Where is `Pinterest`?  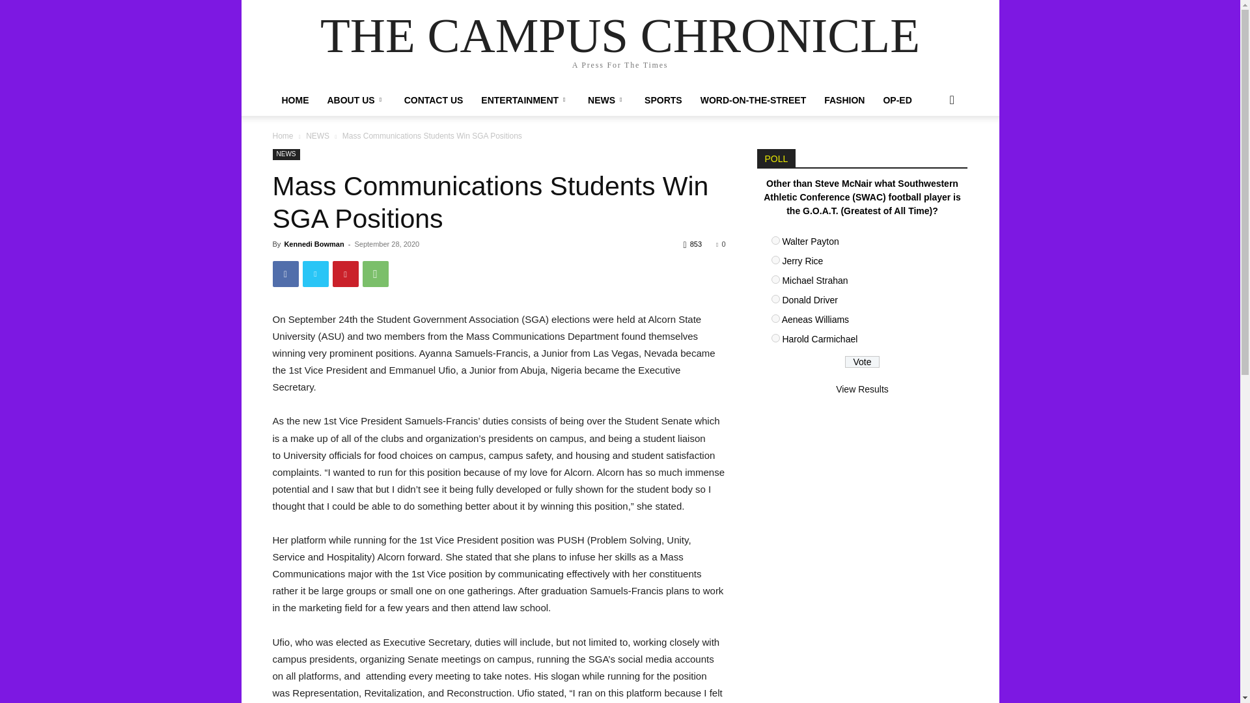
Pinterest is located at coordinates (345, 273).